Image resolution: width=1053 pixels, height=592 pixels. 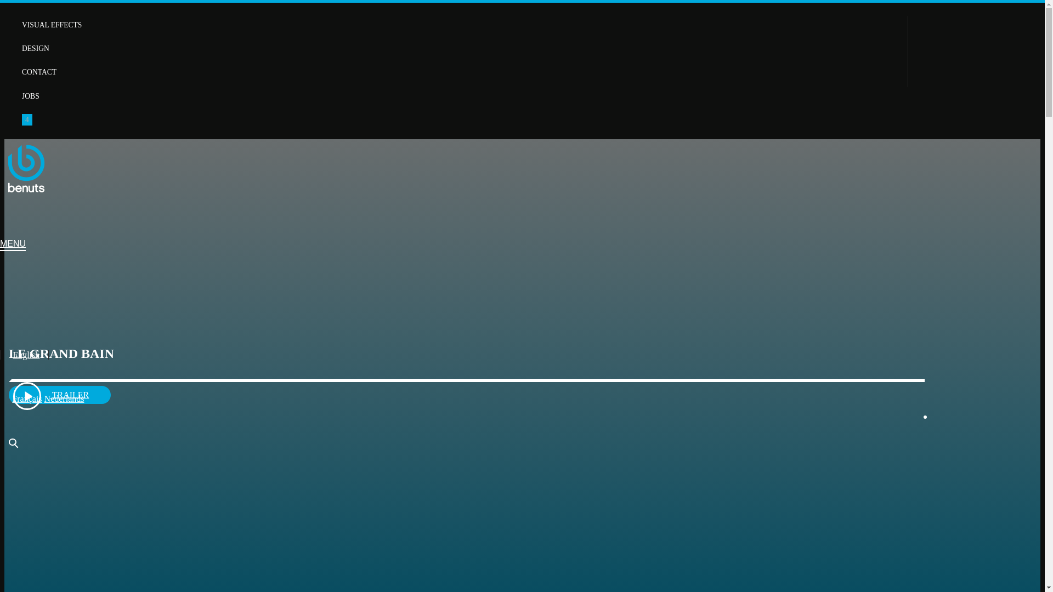 What do you see at coordinates (60, 395) in the screenshot?
I see `TRAILER` at bounding box center [60, 395].